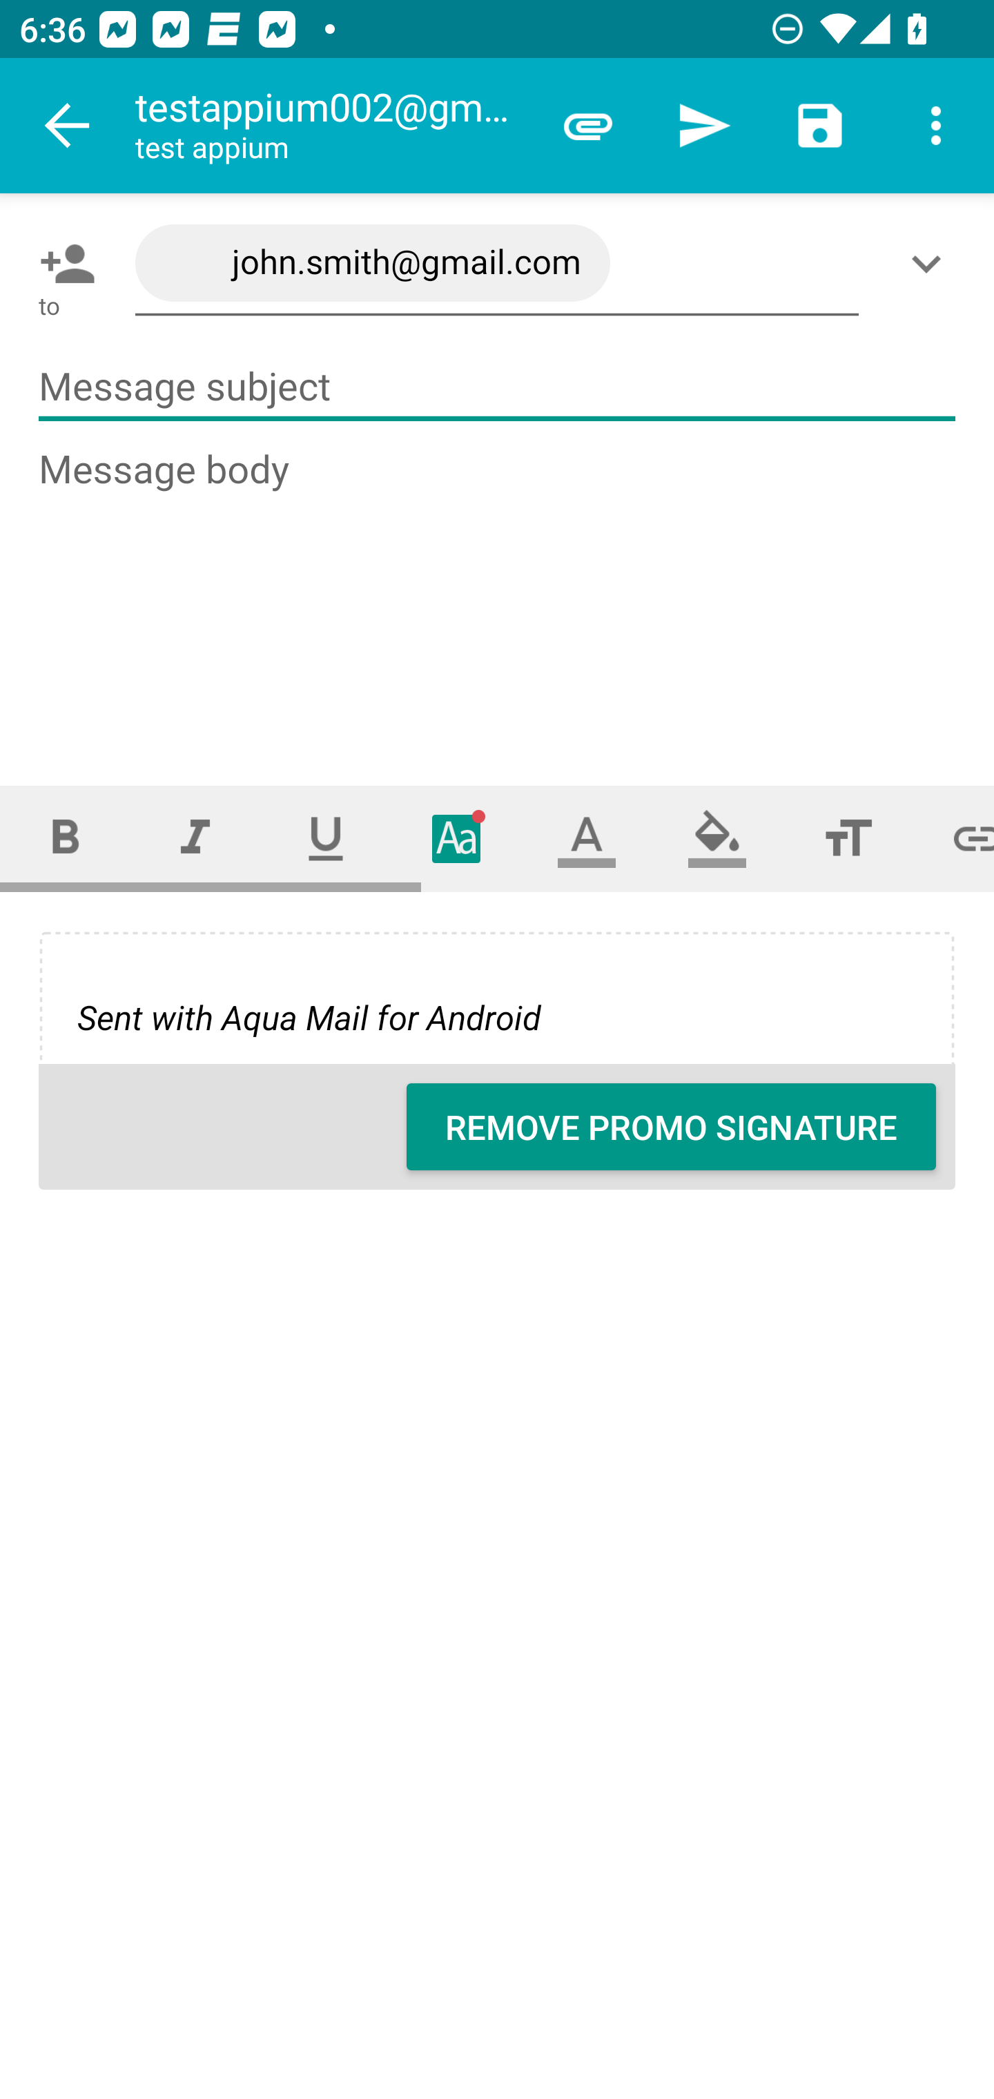 The image size is (994, 2099). I want to click on Text color, so click(587, 838).